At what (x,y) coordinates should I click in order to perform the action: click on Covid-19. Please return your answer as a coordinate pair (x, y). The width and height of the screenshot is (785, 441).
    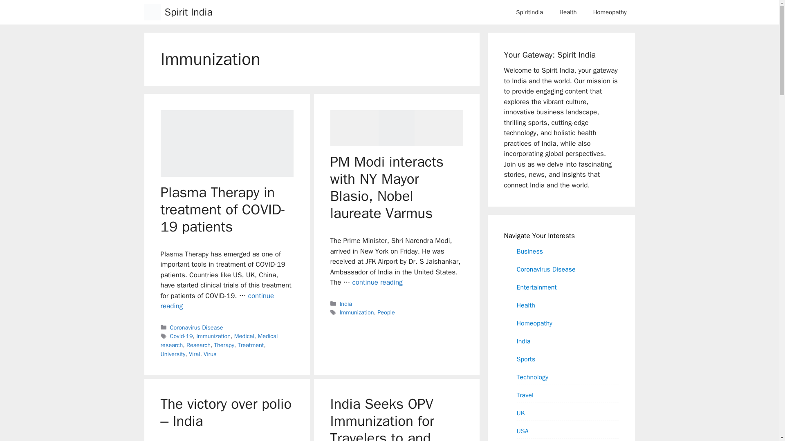
    Looking at the image, I should click on (182, 336).